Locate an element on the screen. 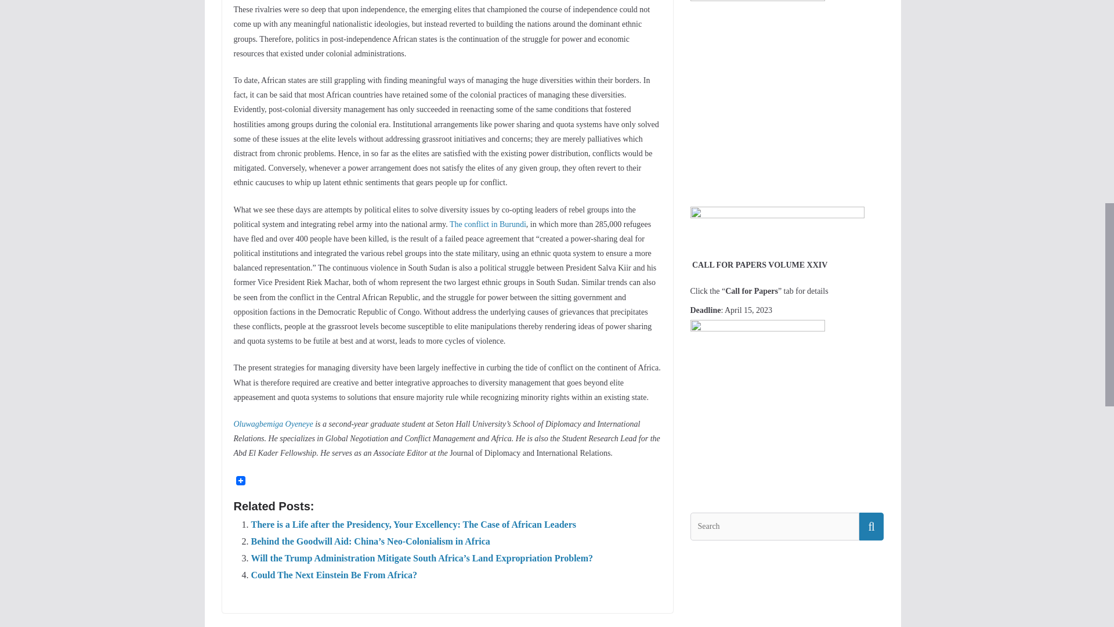 The image size is (1114, 627). The conflict in Burundi is located at coordinates (487, 224).